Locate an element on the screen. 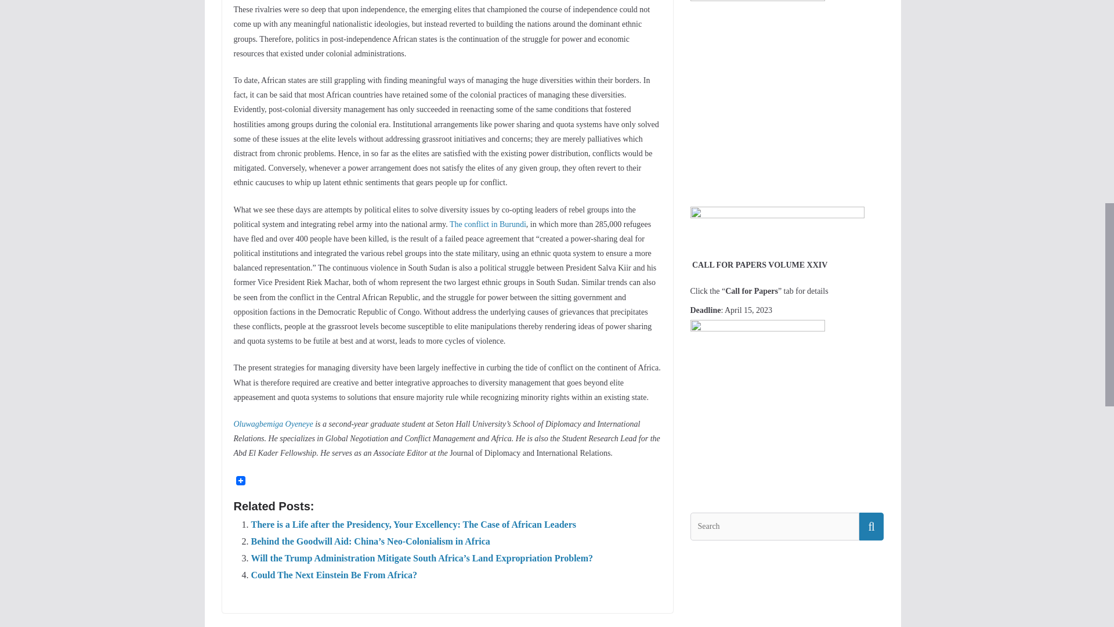 The image size is (1114, 627). The conflict in Burundi is located at coordinates (487, 224).